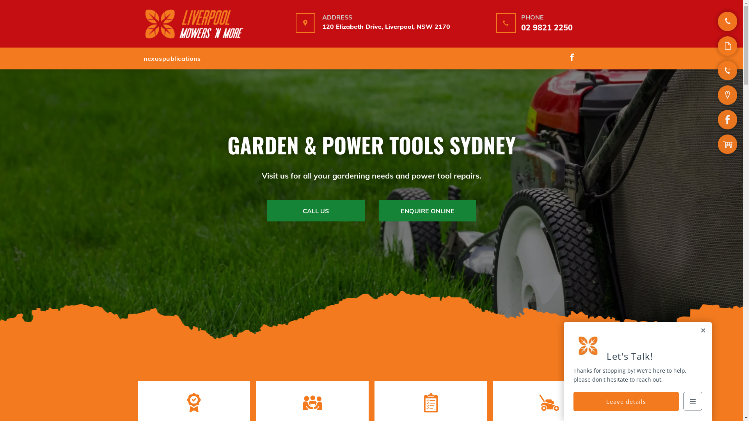 The image size is (749, 421). Describe the element at coordinates (386, 27) in the screenshot. I see `120 Elizabeth Drive, Liverpool, NSW 2170` at that location.